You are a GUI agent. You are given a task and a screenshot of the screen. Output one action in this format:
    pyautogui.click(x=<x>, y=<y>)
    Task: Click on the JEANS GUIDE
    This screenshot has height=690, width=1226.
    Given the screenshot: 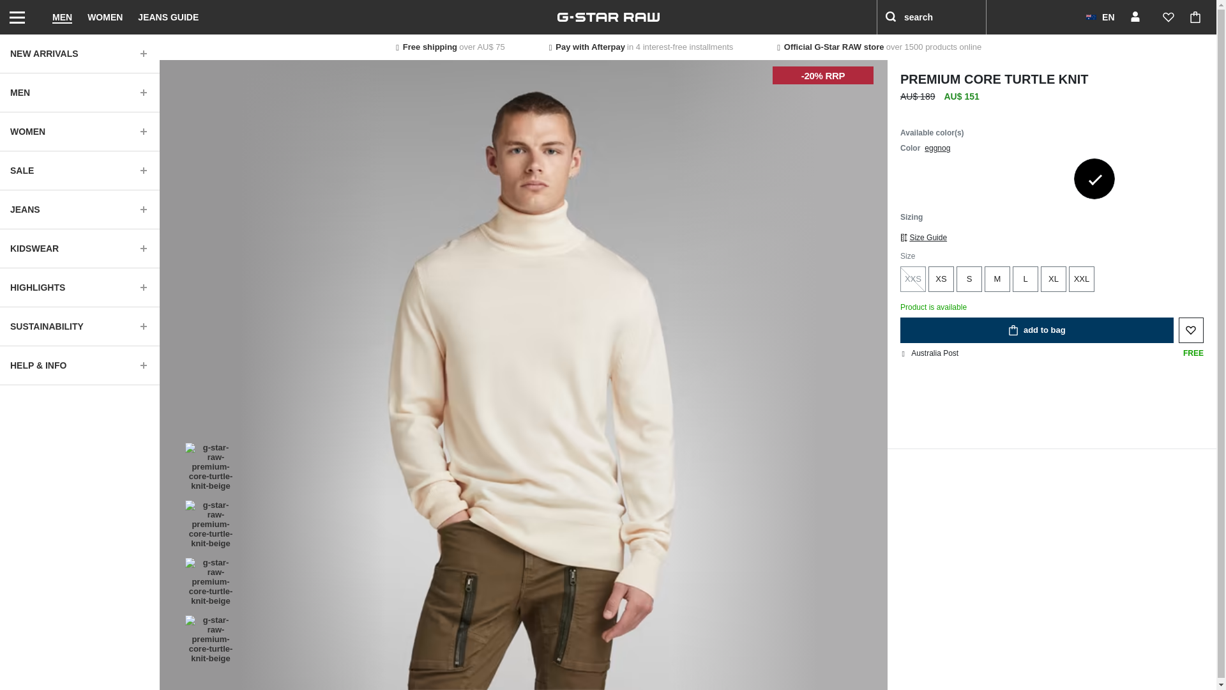 What is the action you would take?
    pyautogui.click(x=167, y=17)
    